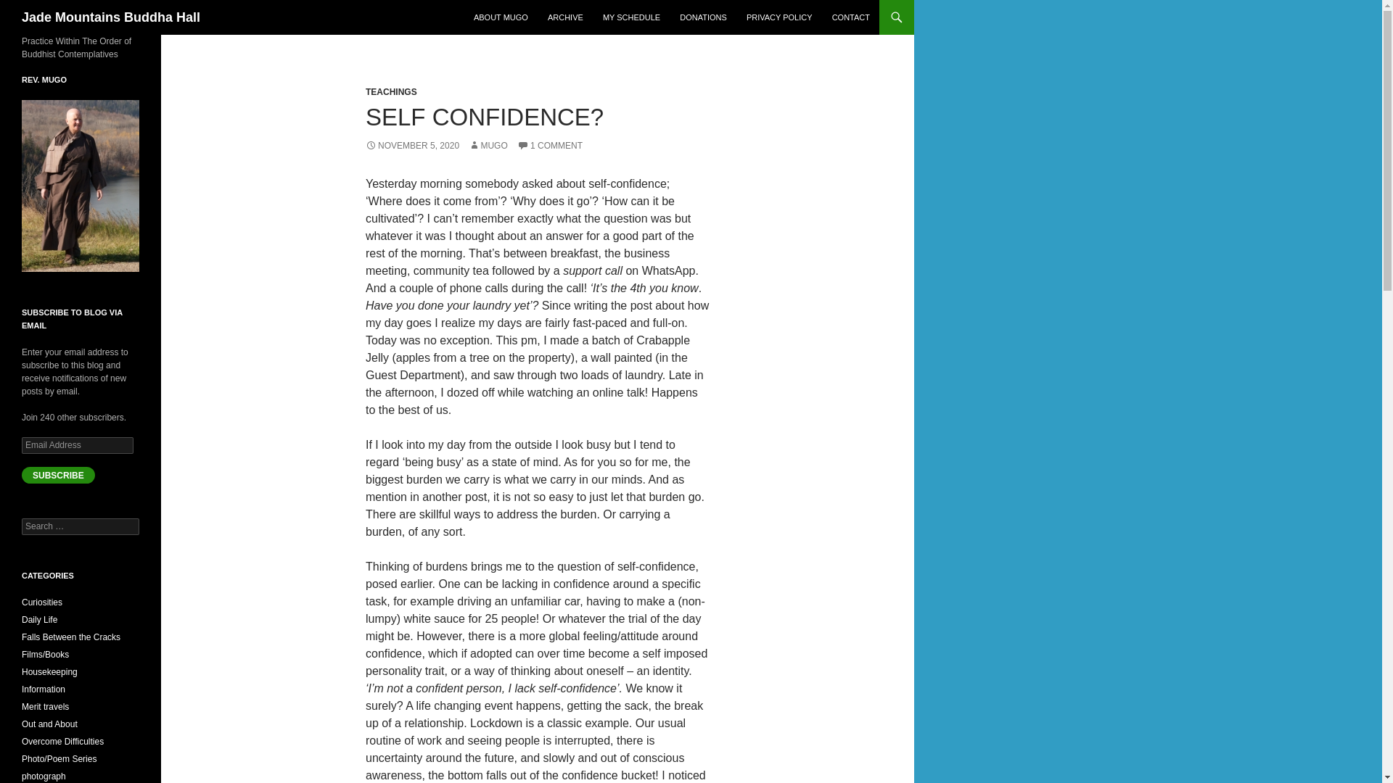 The height and width of the screenshot is (783, 1393). Describe the element at coordinates (29, 8) in the screenshot. I see `Search` at that location.